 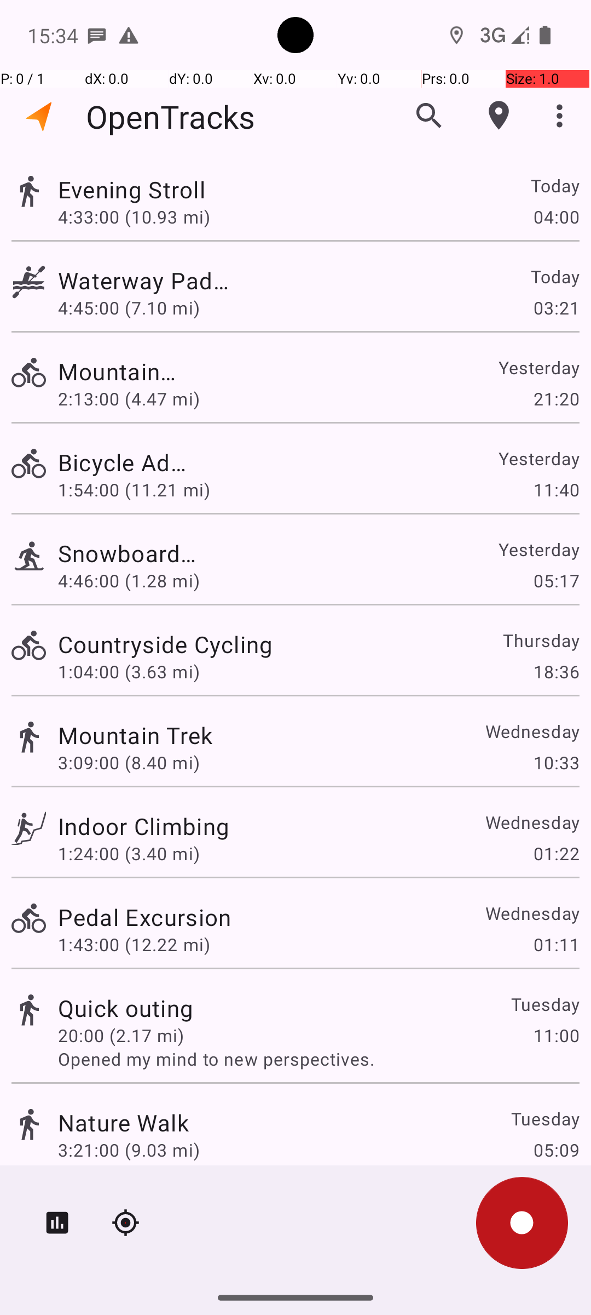 I want to click on Mountain Biking, so click(x=126, y=371).